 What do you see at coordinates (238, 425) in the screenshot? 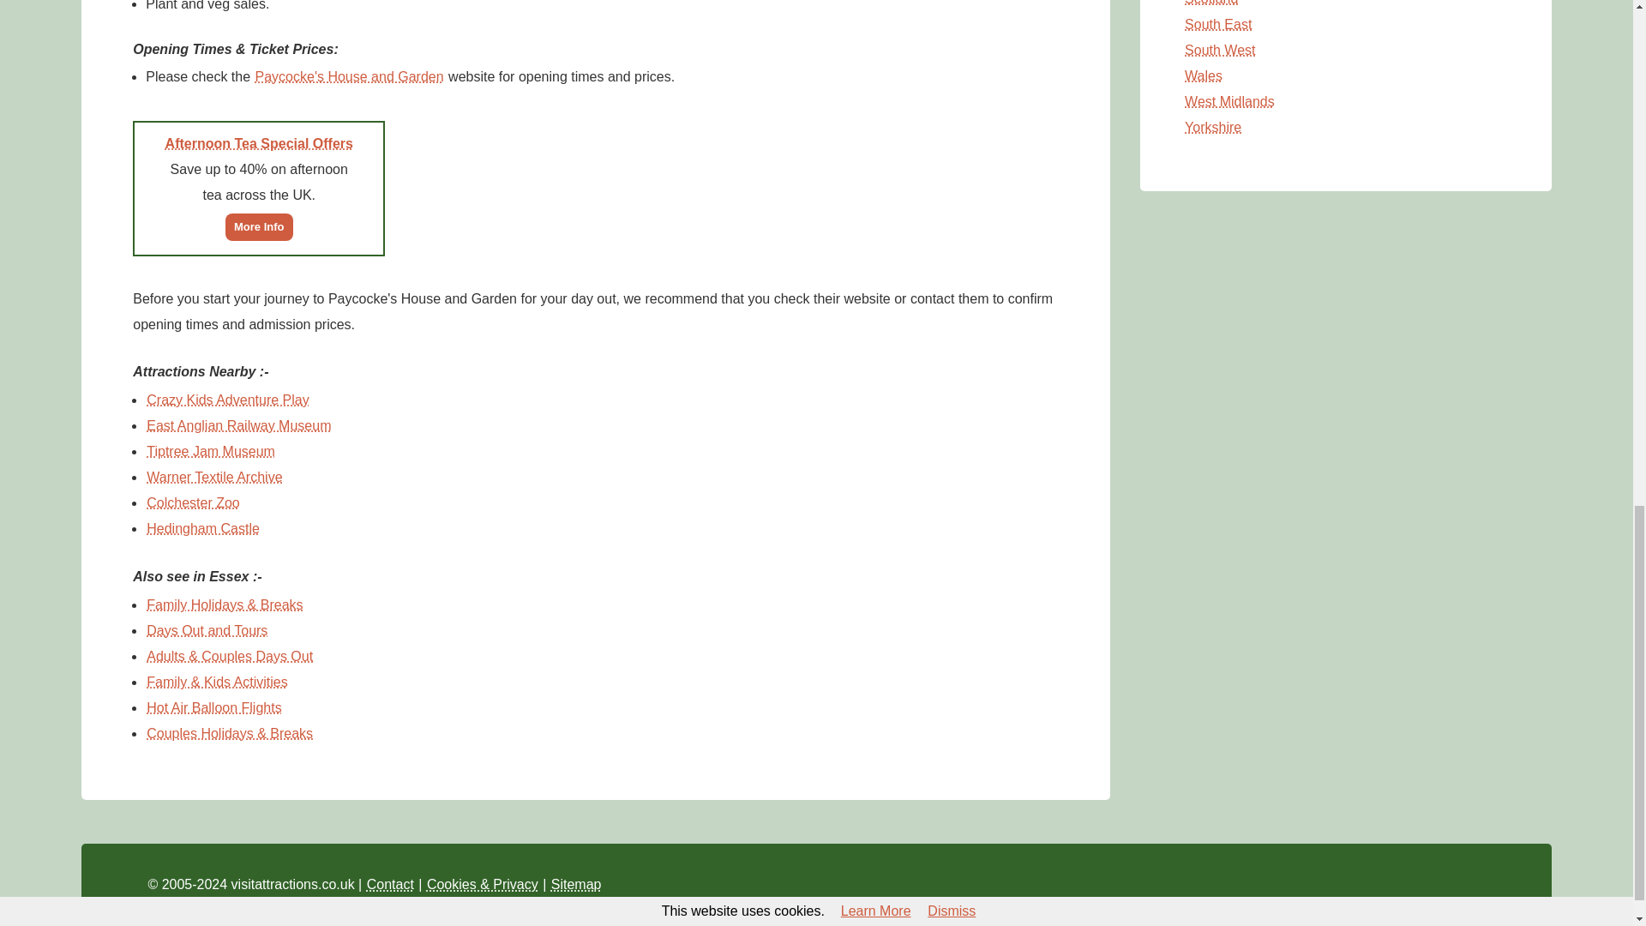
I see `East Anglian Railway Museum` at bounding box center [238, 425].